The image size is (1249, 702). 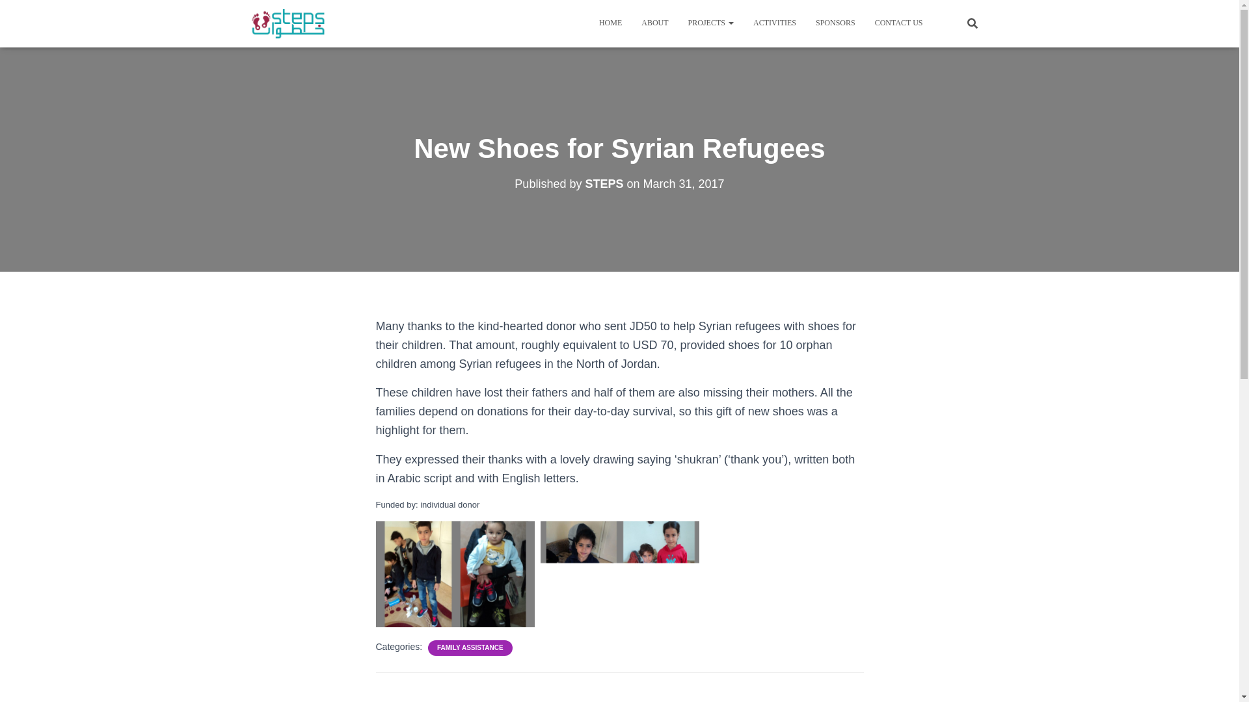 I want to click on Contact Us, so click(x=899, y=22).